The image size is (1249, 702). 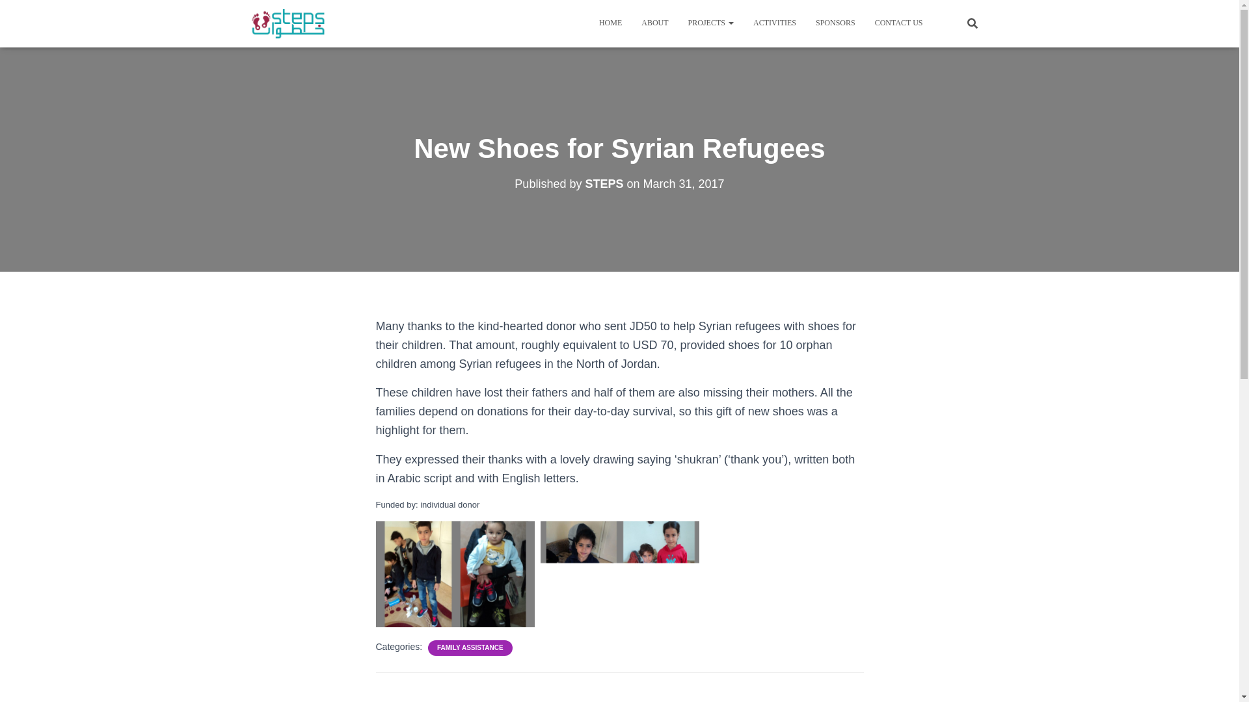 I want to click on Contact Us, so click(x=899, y=22).